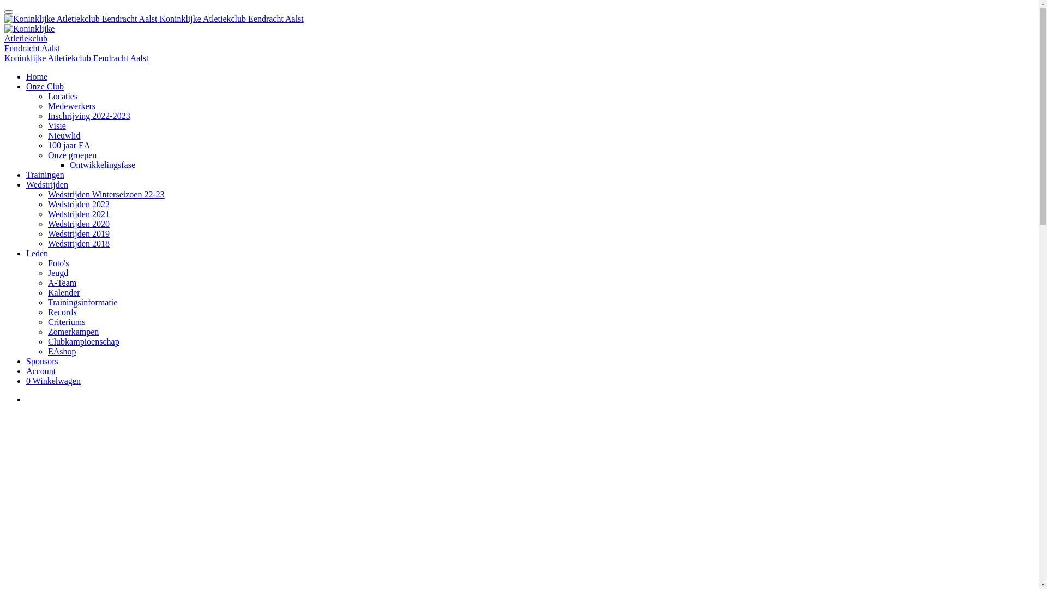  I want to click on Wedstrijden 2021, so click(79, 214).